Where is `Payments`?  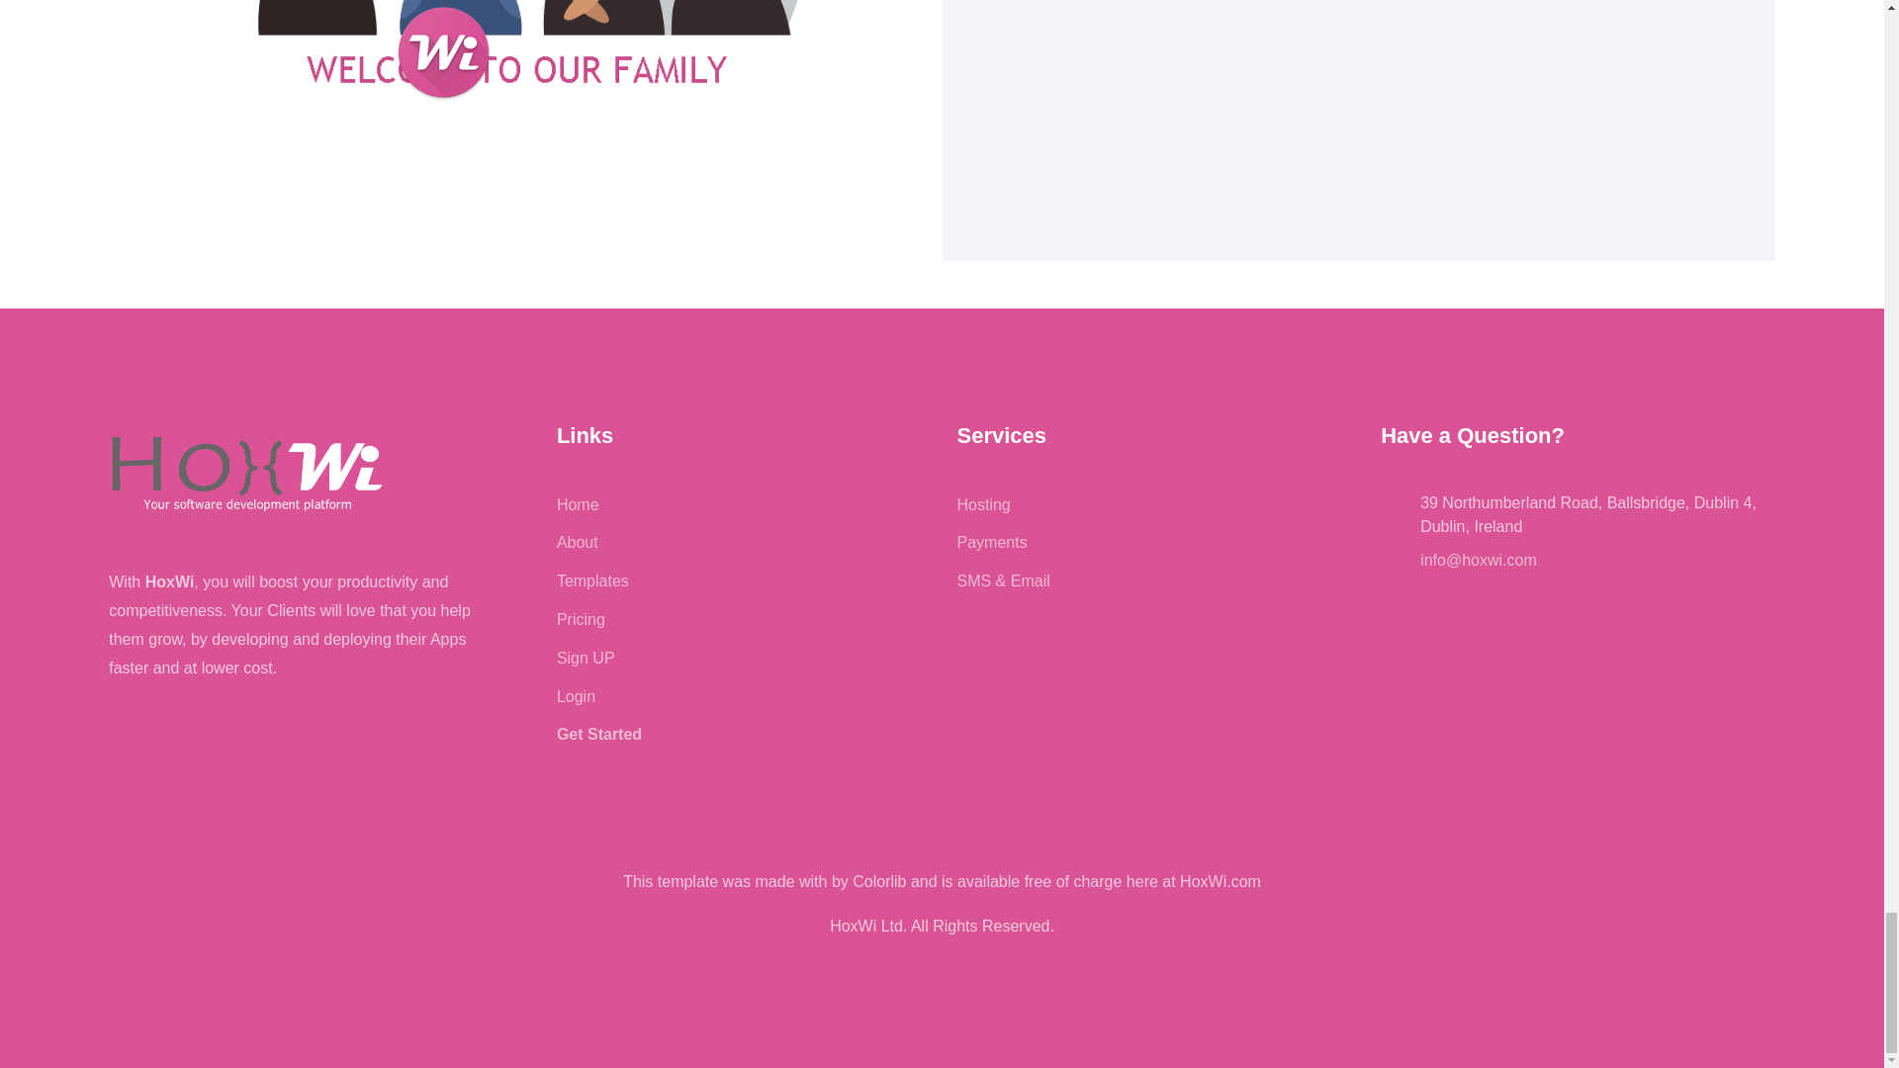
Payments is located at coordinates (991, 542).